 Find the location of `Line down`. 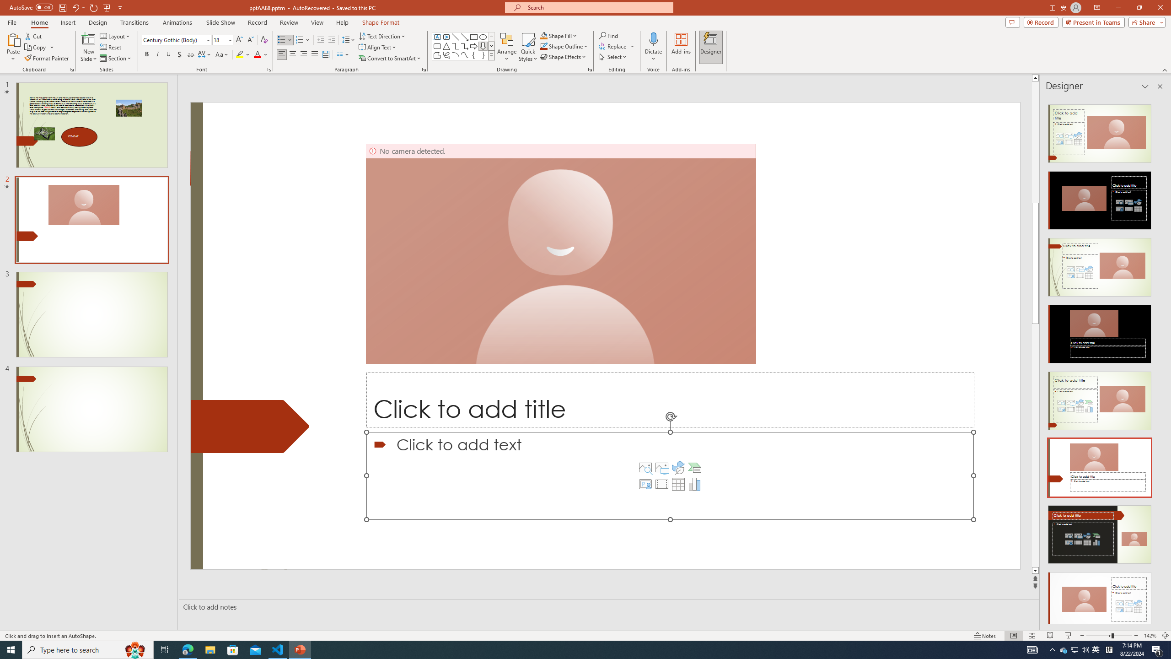

Line down is located at coordinates (1167, 570).